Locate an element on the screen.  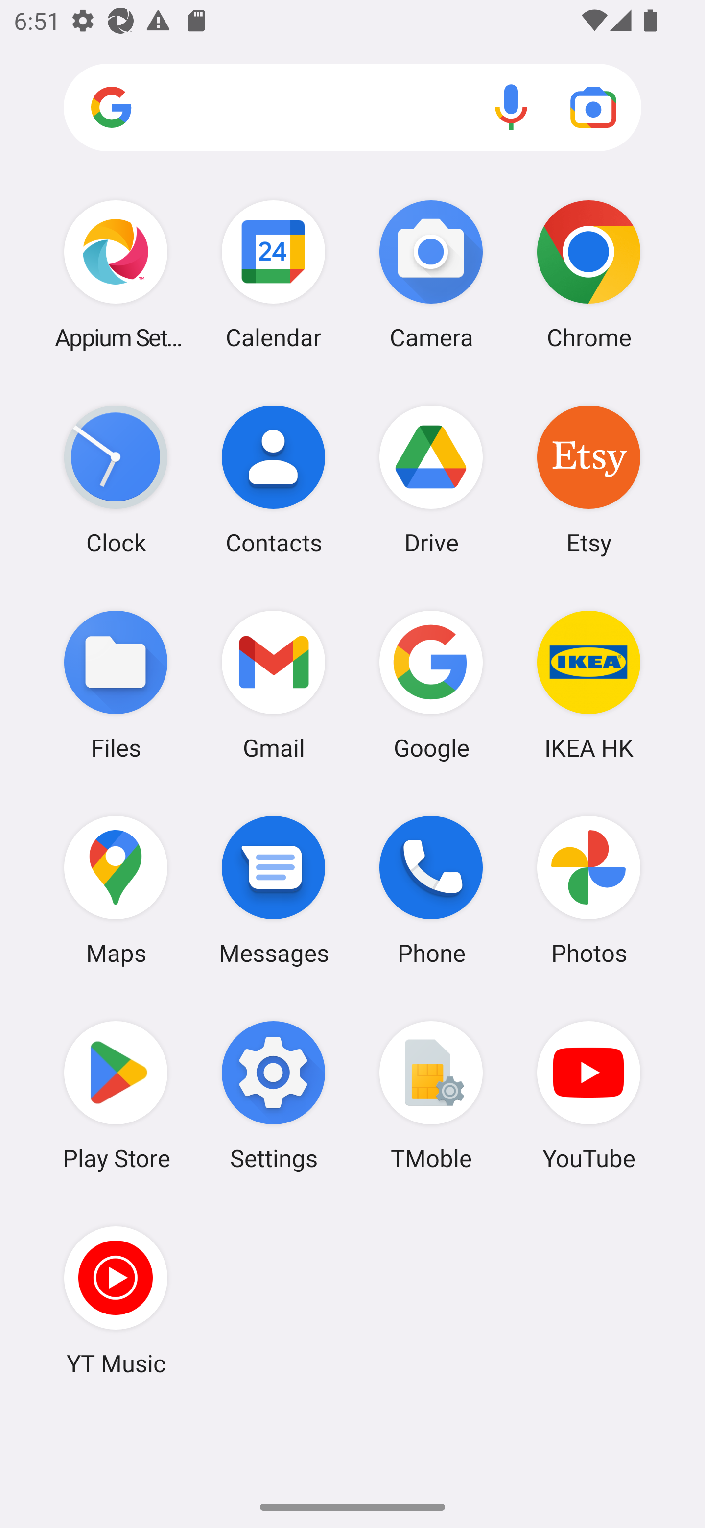
Clock is located at coordinates (116, 479).